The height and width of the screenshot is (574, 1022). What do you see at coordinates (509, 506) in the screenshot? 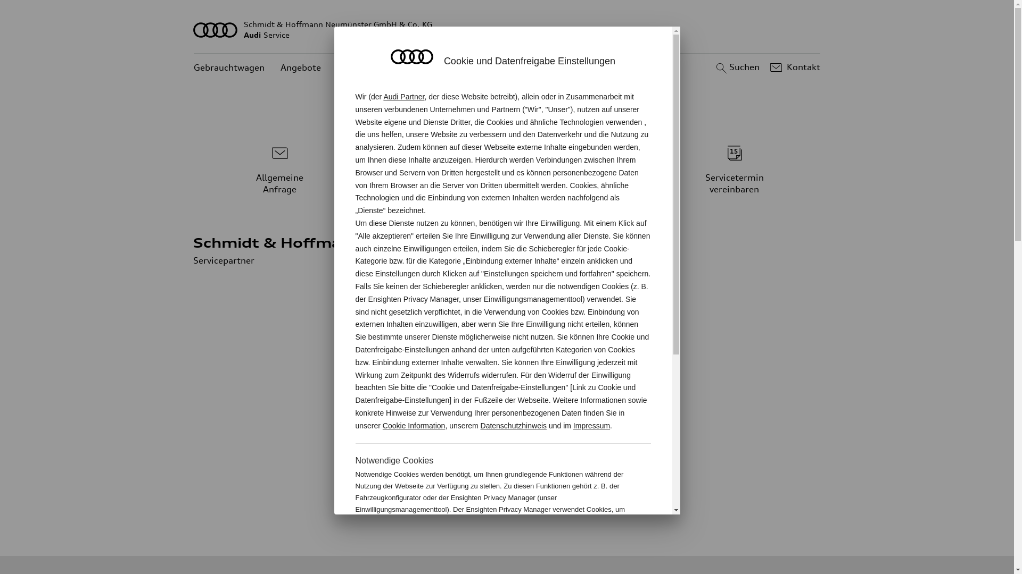
I see `Facebook` at bounding box center [509, 506].